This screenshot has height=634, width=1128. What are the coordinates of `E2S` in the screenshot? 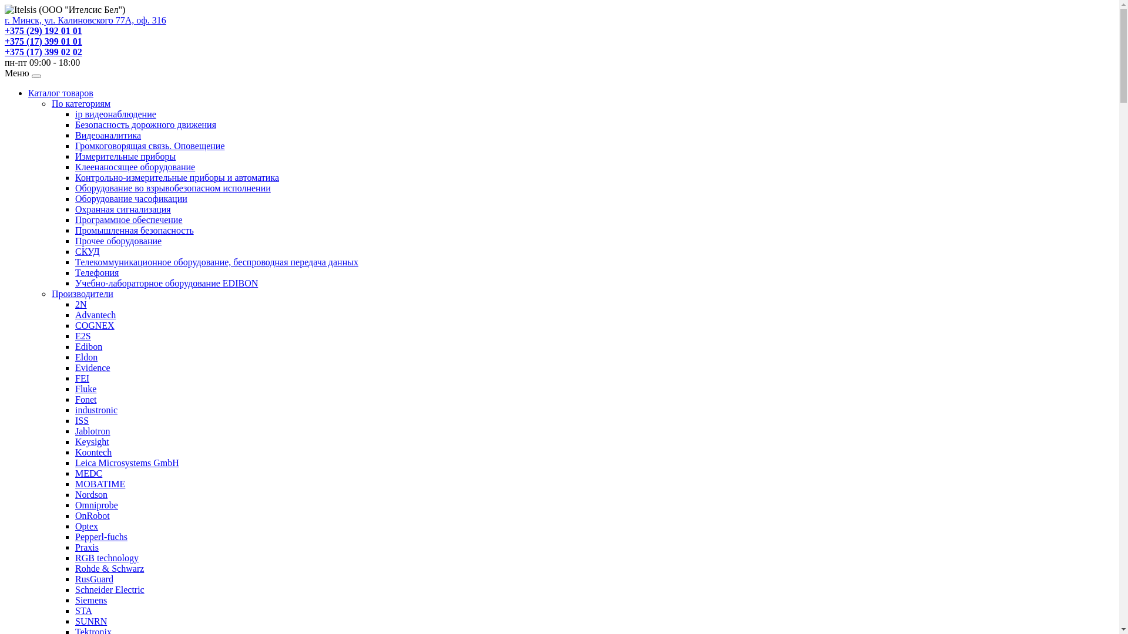 It's located at (83, 336).